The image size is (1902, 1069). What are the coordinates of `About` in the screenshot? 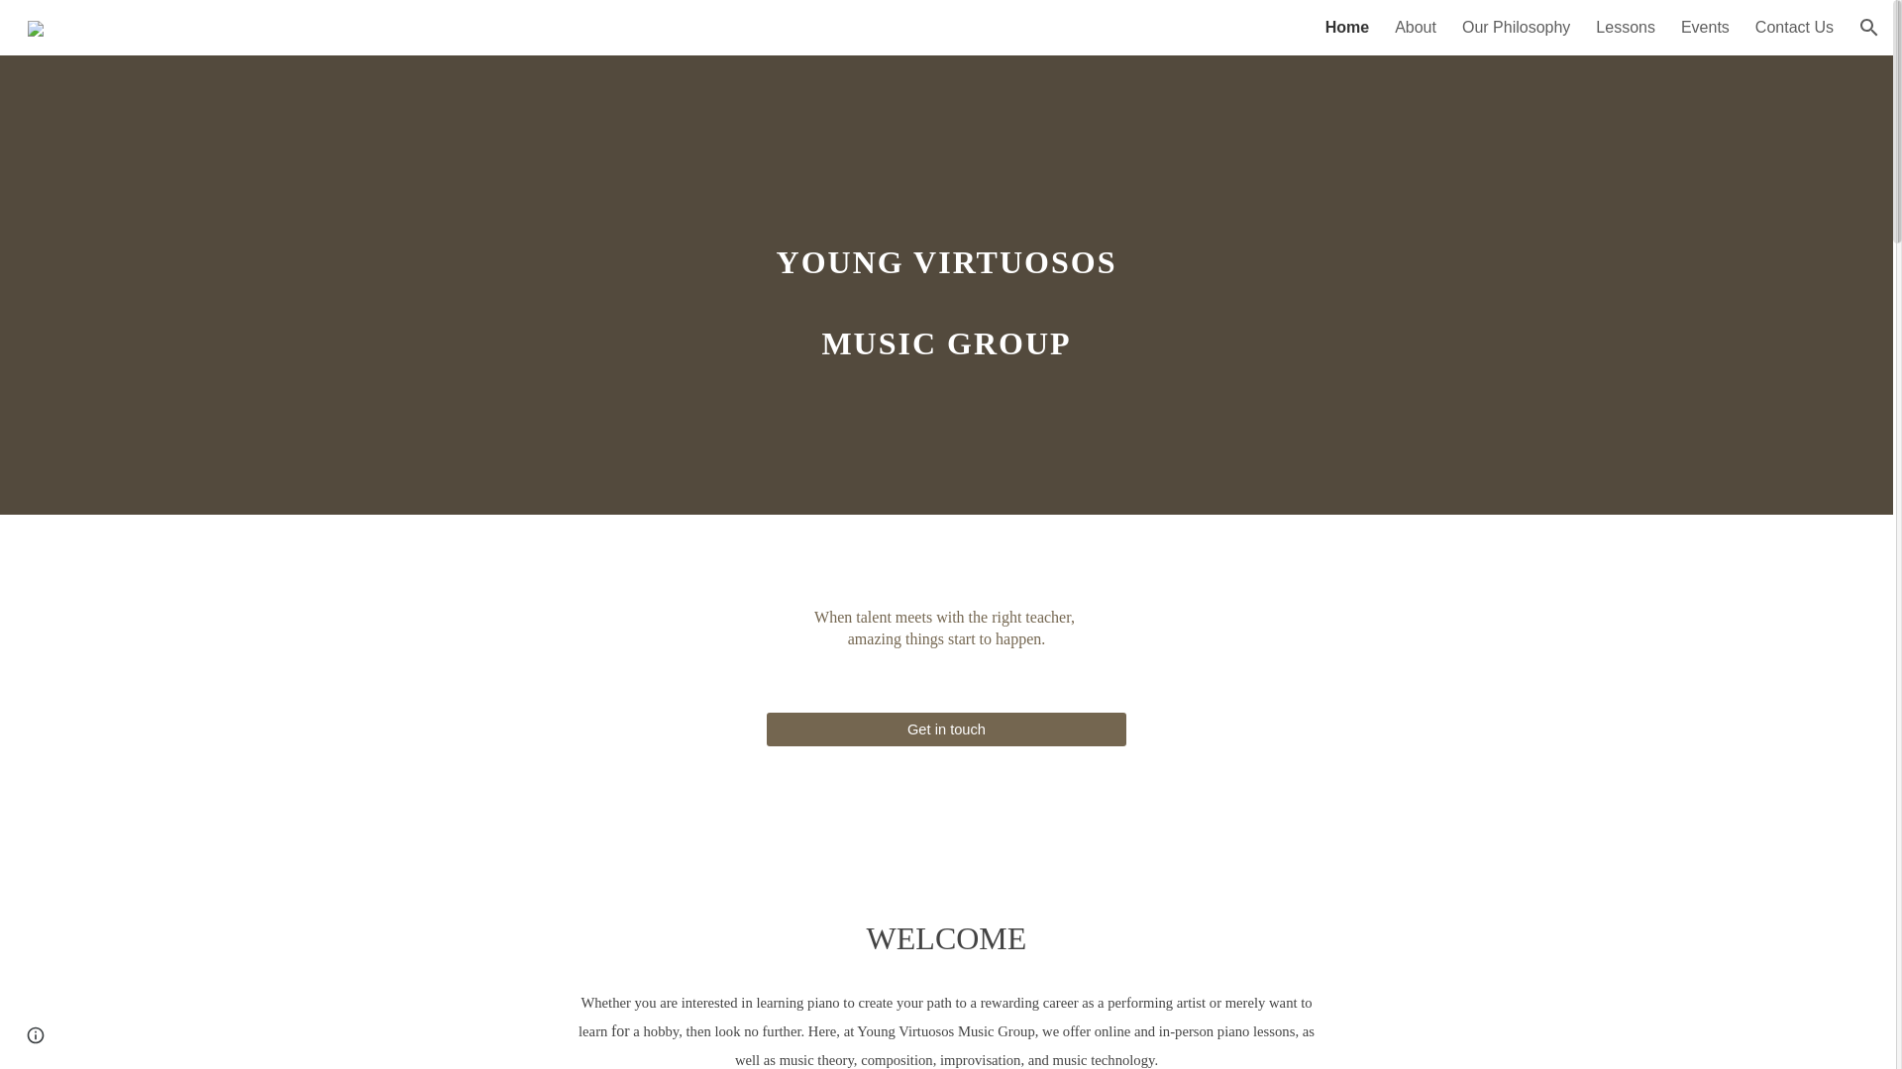 It's located at (1415, 28).